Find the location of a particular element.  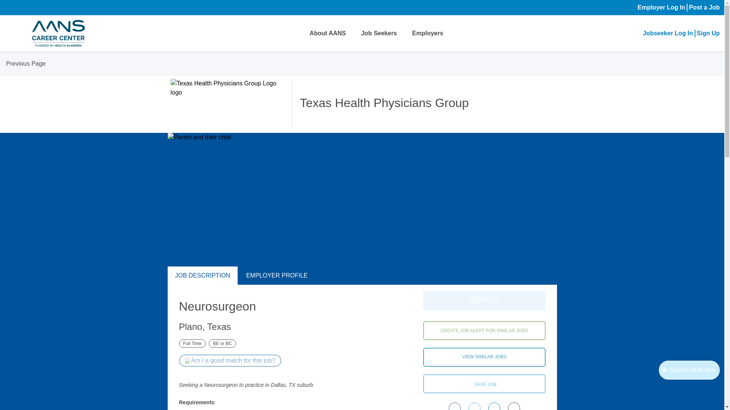

facebook is located at coordinates (455, 406).